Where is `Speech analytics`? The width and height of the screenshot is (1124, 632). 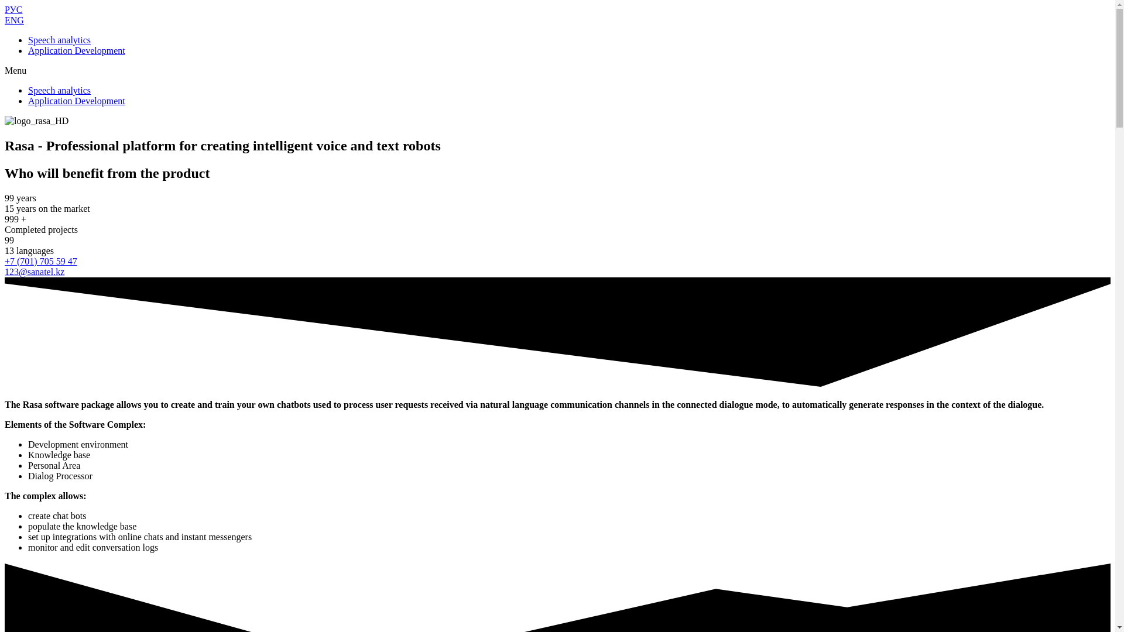
Speech analytics is located at coordinates (60, 40).